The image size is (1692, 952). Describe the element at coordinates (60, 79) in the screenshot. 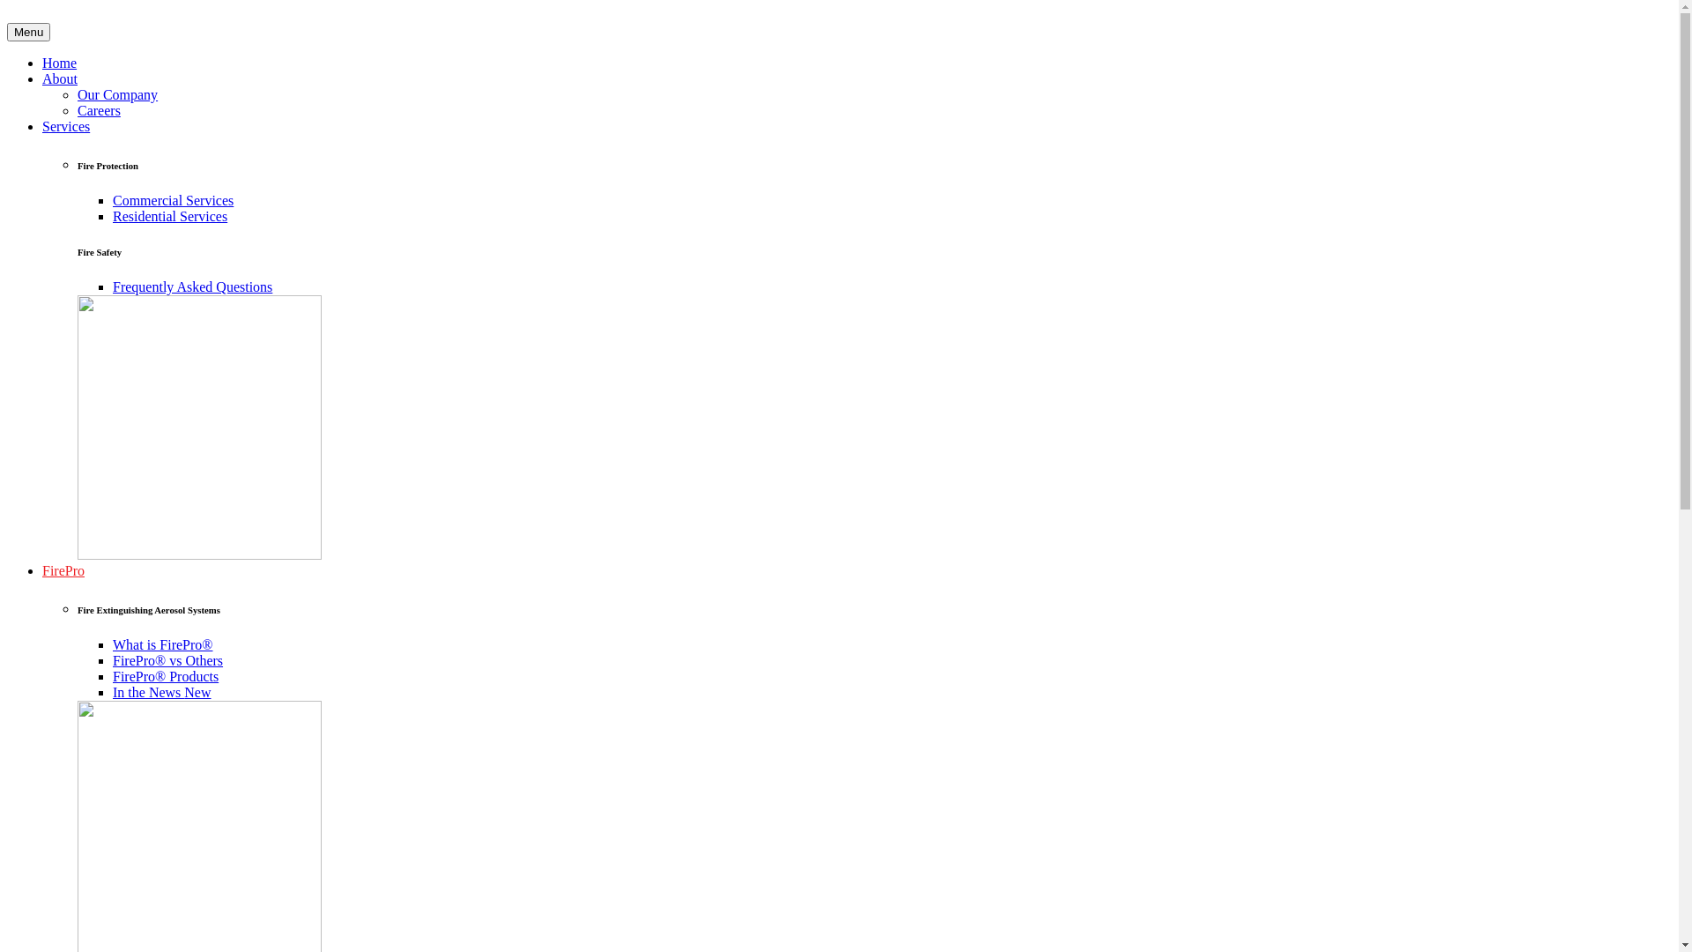

I see `About` at that location.